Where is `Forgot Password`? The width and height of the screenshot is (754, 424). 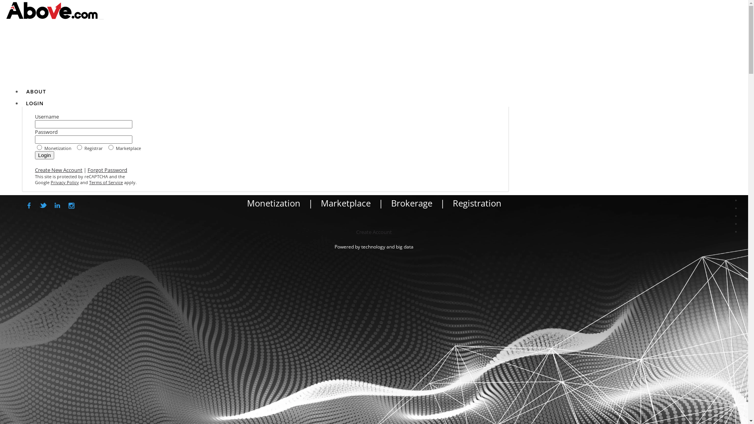 Forgot Password is located at coordinates (108, 170).